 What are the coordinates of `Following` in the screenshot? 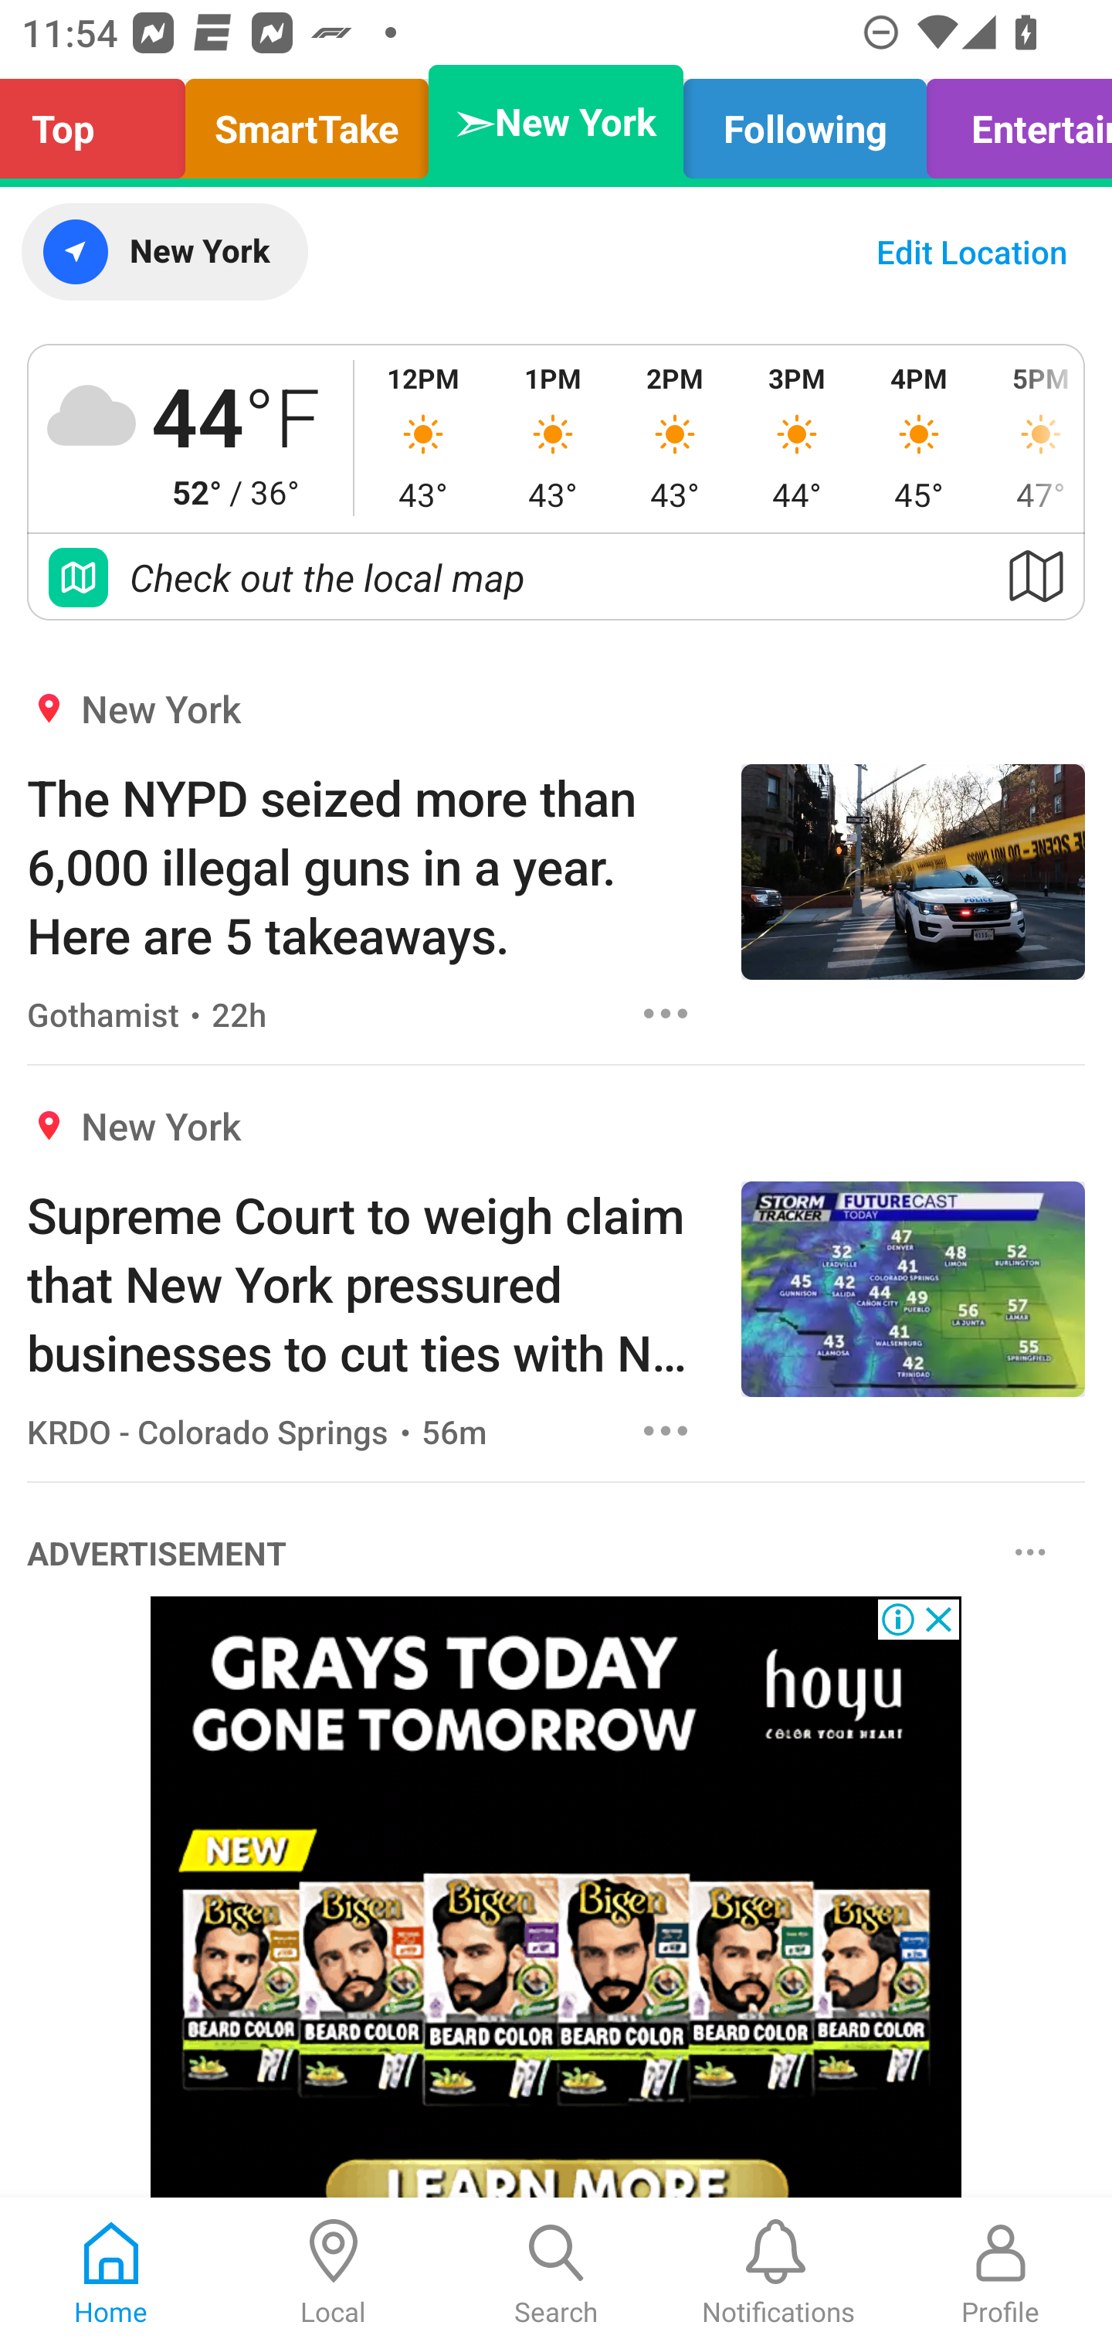 It's located at (805, 122).